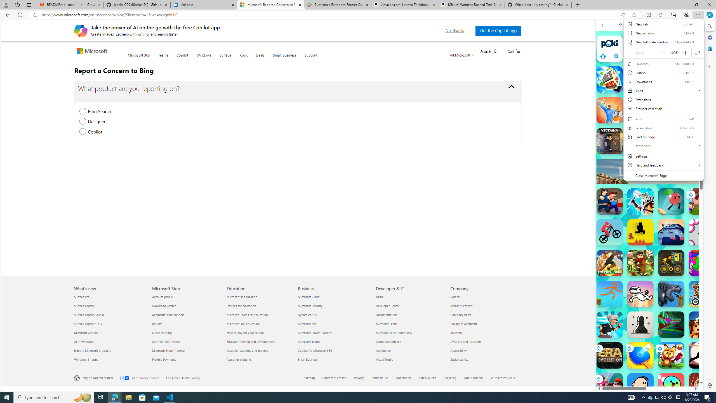  Describe the element at coordinates (310, 58) in the screenshot. I see `Support` at that location.